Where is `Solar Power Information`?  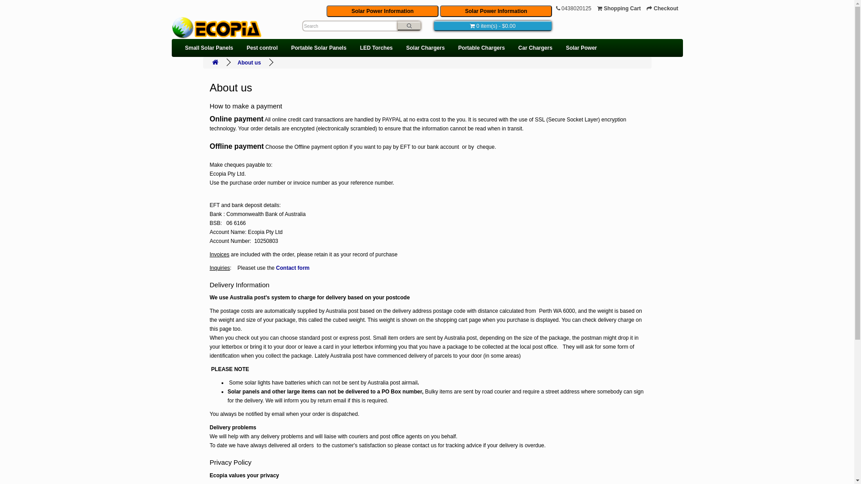
Solar Power Information is located at coordinates (496, 11).